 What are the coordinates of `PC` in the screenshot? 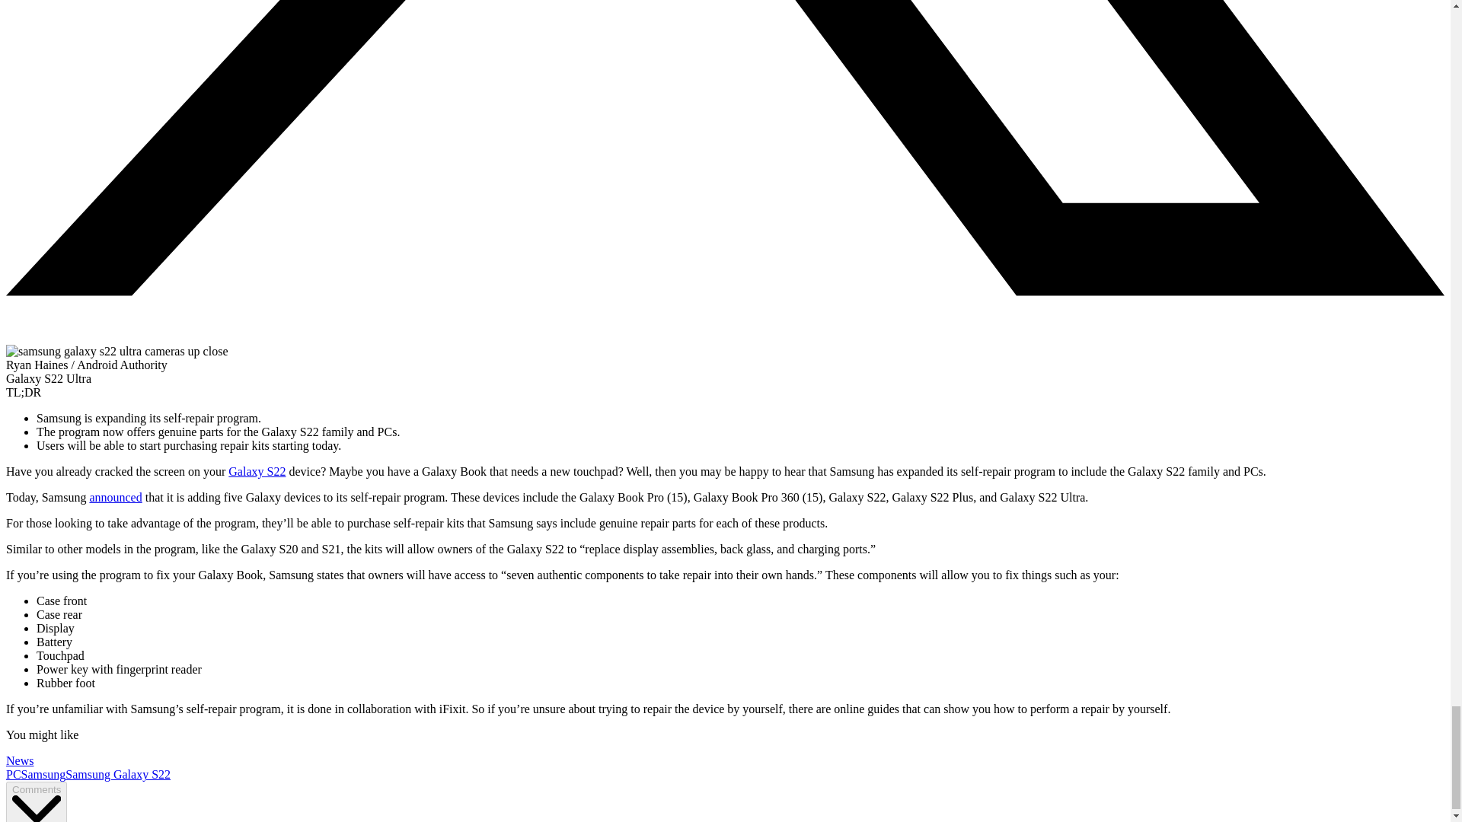 It's located at (14, 774).